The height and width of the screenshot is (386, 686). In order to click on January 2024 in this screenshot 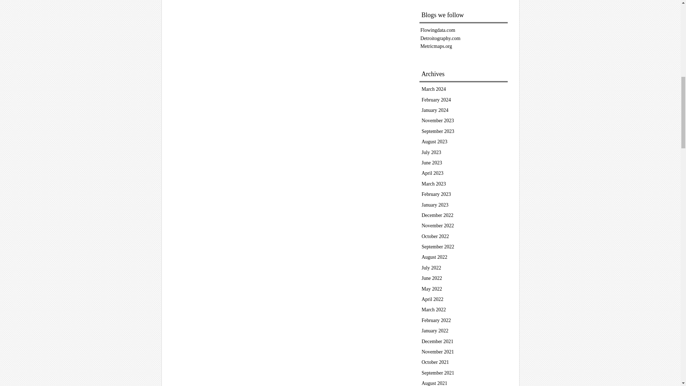, I will do `click(435, 110)`.